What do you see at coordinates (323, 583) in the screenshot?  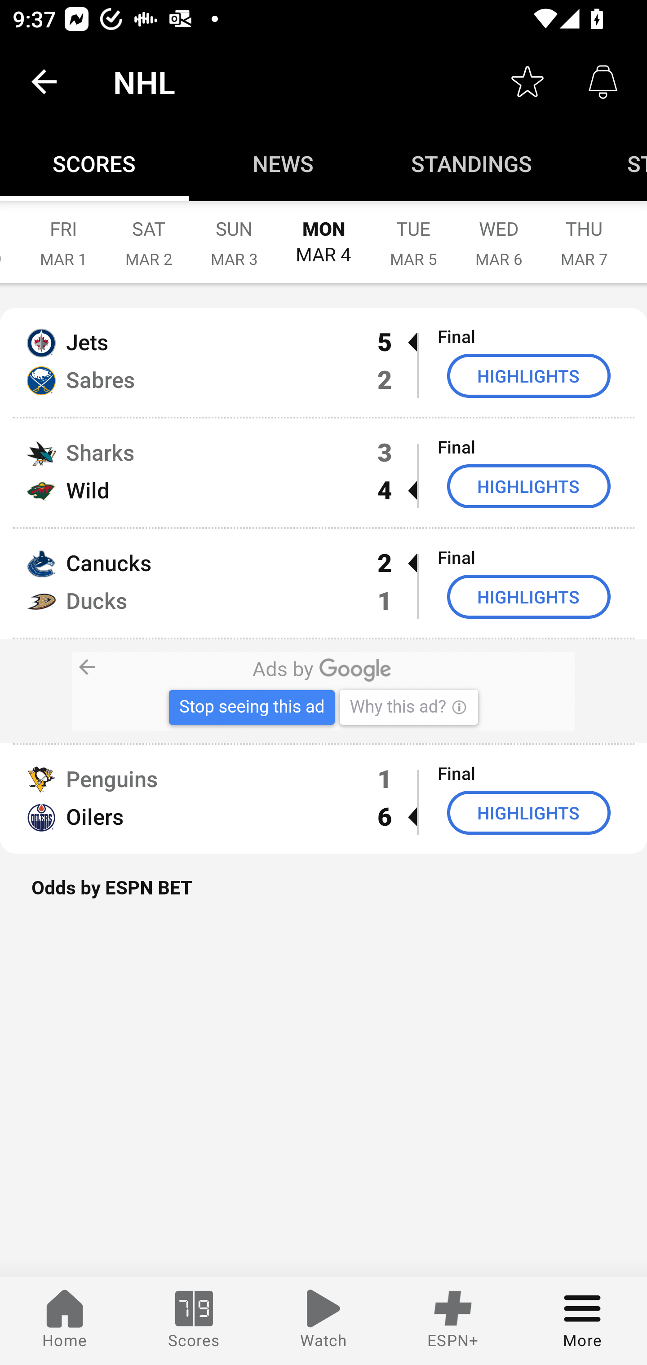 I see `Canucks 2  Final Ducks 1 HIGHLIGHTS` at bounding box center [323, 583].